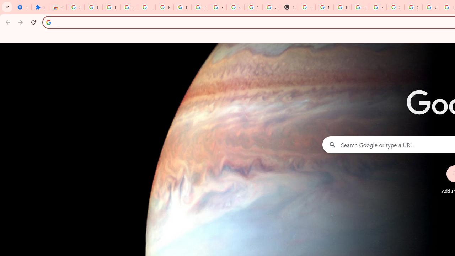 This screenshot has height=256, width=455. Describe the element at coordinates (235, 7) in the screenshot. I see `Google Account` at that location.